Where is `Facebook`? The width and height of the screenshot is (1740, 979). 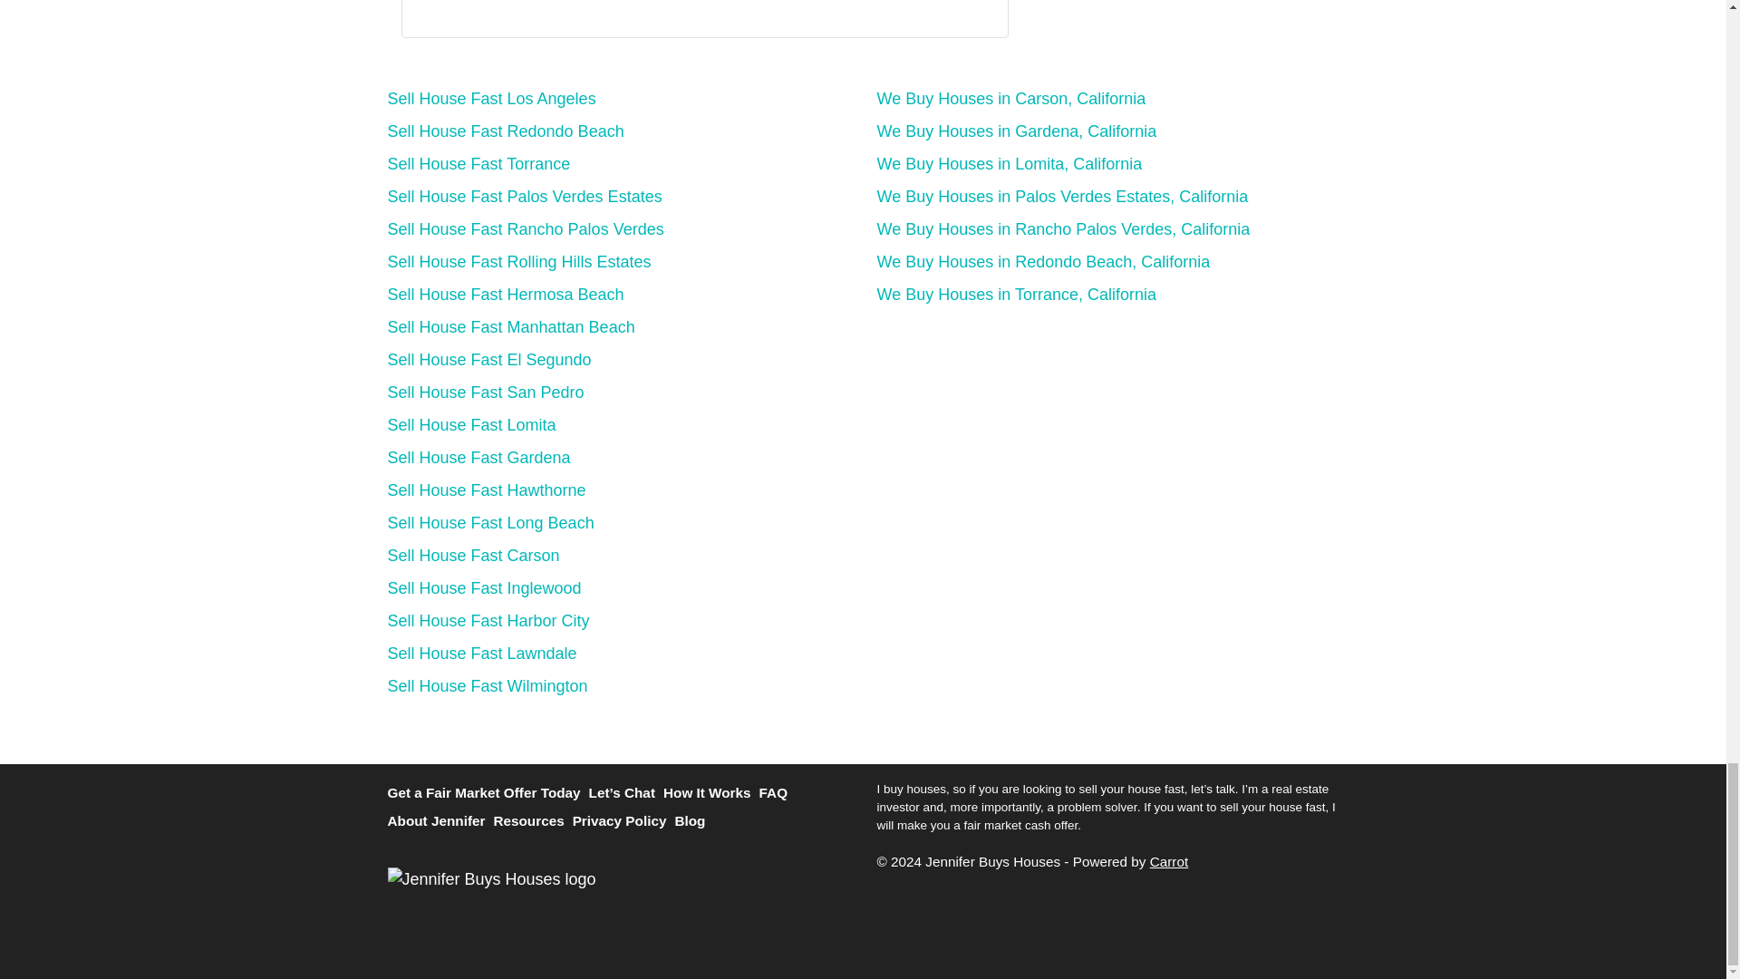
Facebook is located at coordinates (459, 8).